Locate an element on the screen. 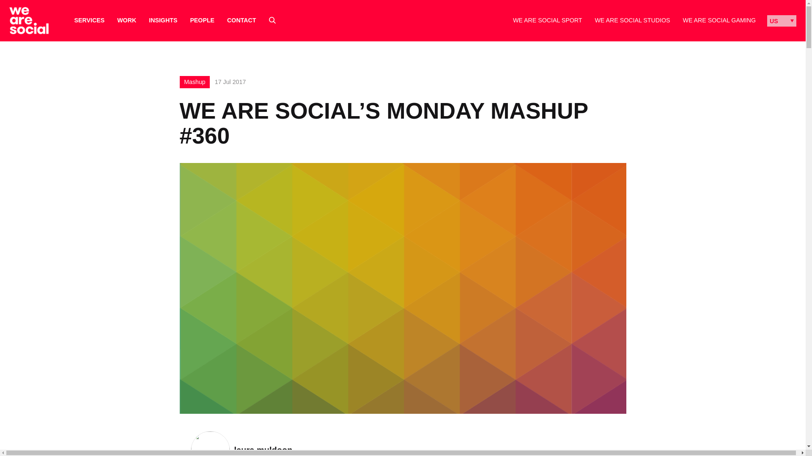  Contact is located at coordinates (241, 20).